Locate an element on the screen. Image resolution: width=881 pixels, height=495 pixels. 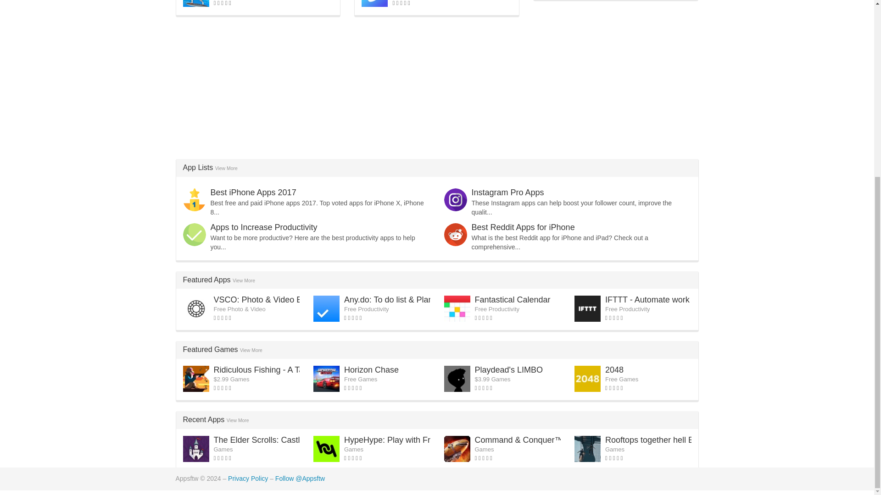
Instagram Pro Apps is located at coordinates (507, 192).